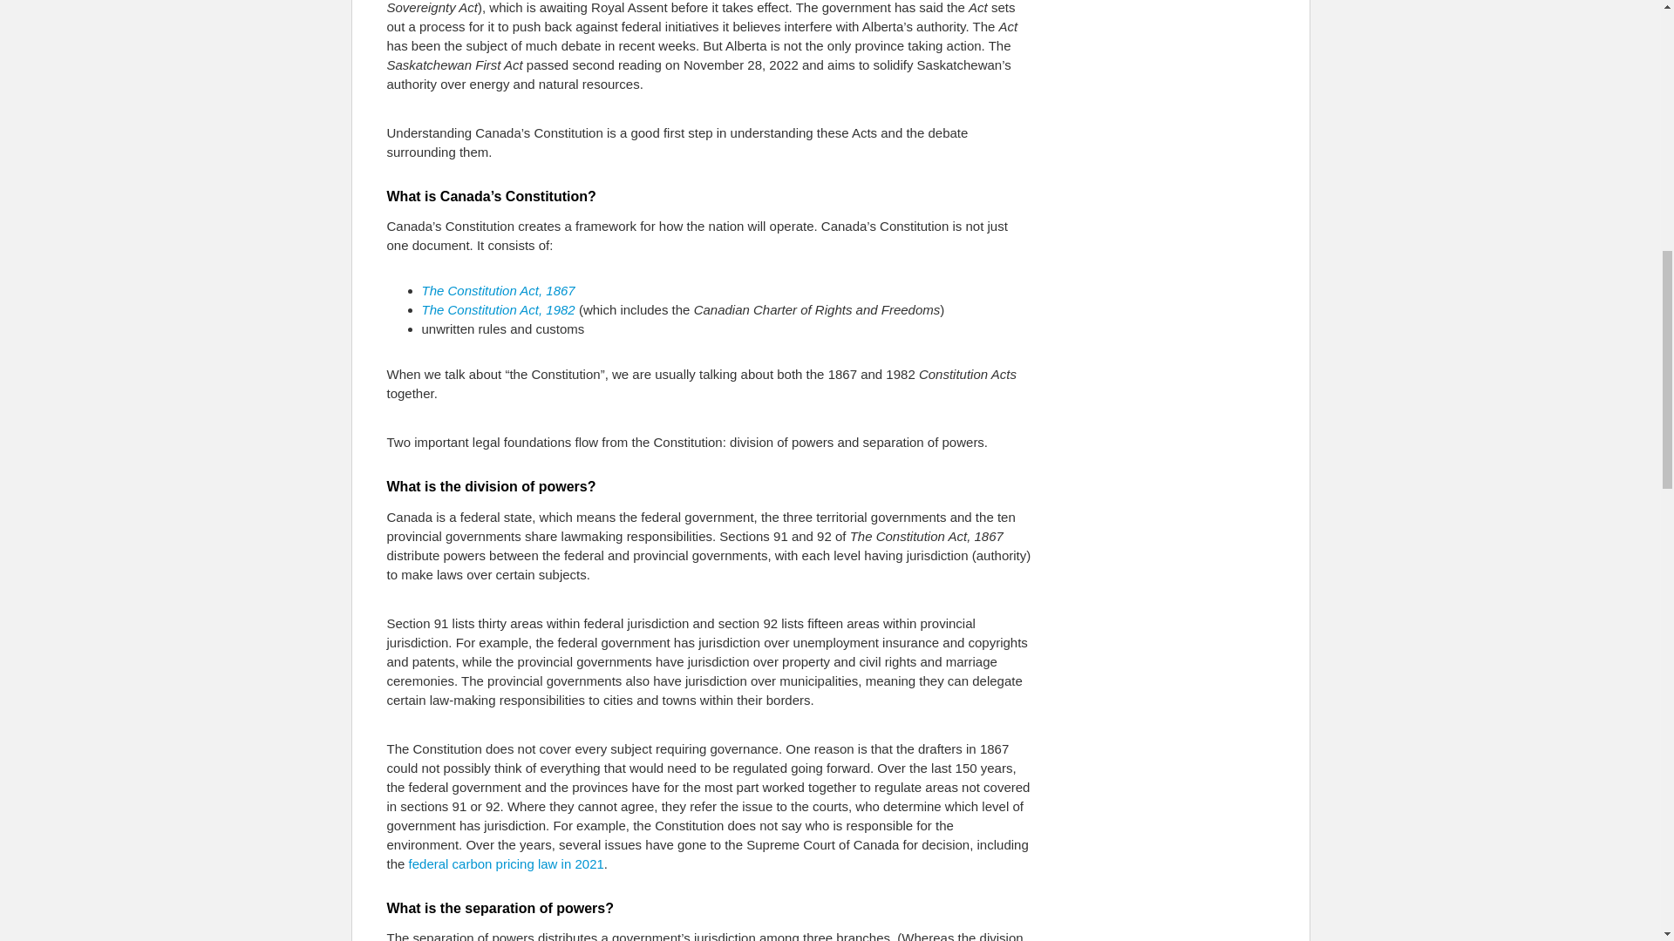 The height and width of the screenshot is (941, 1674). What do you see at coordinates (499, 308) in the screenshot?
I see `The Constitution Act, 1982` at bounding box center [499, 308].